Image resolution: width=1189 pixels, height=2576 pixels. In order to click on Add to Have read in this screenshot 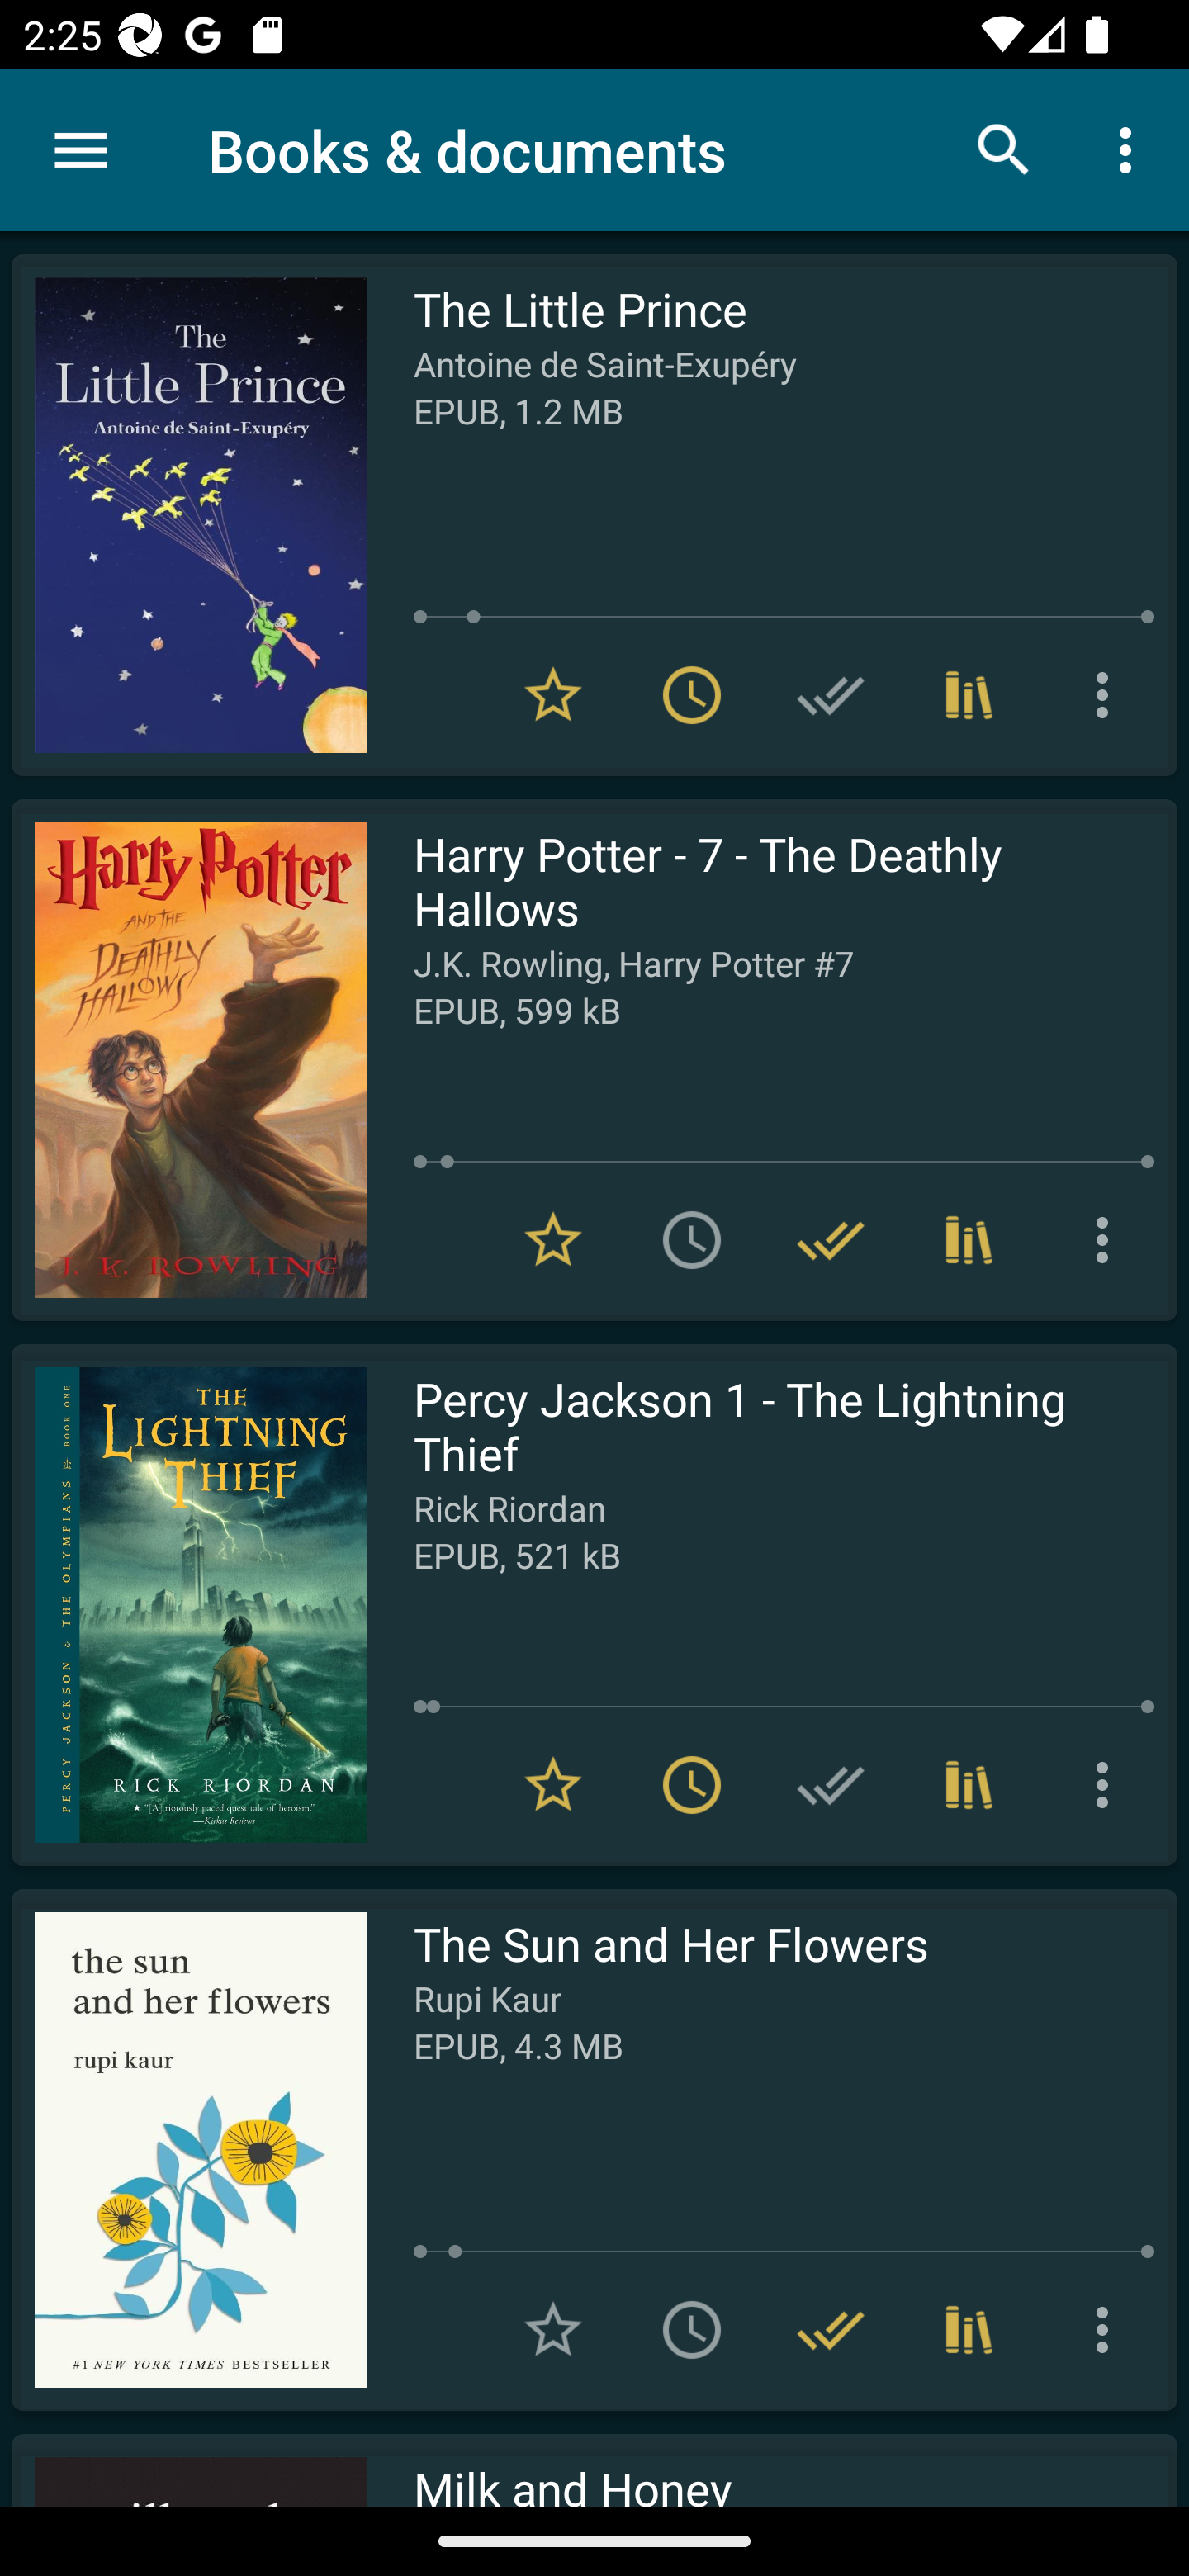, I will do `click(831, 695)`.